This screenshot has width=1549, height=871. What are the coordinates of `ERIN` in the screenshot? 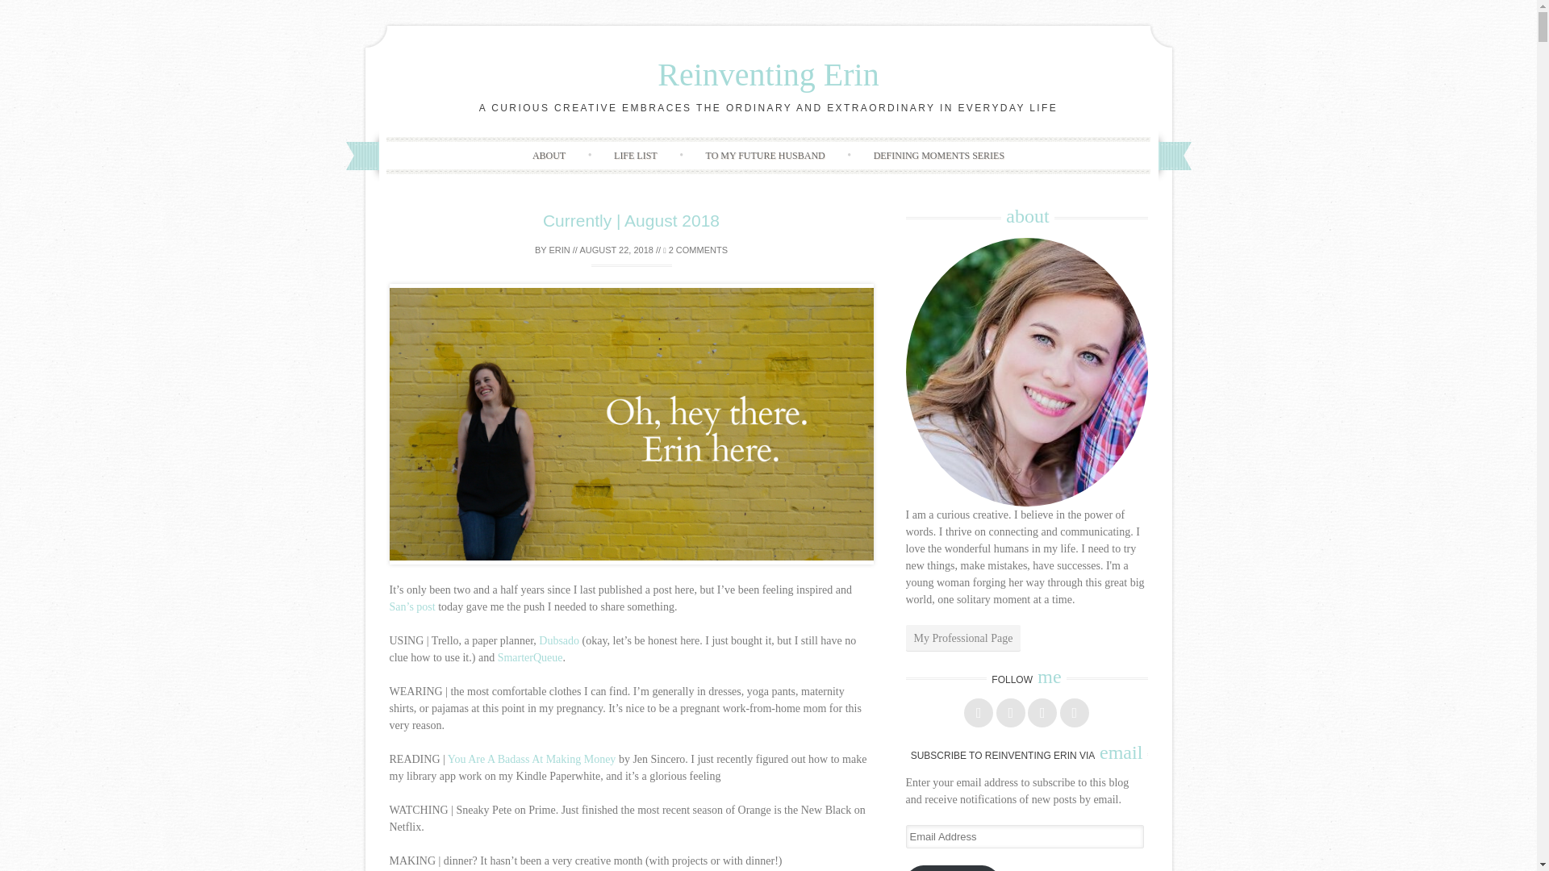 It's located at (558, 250).